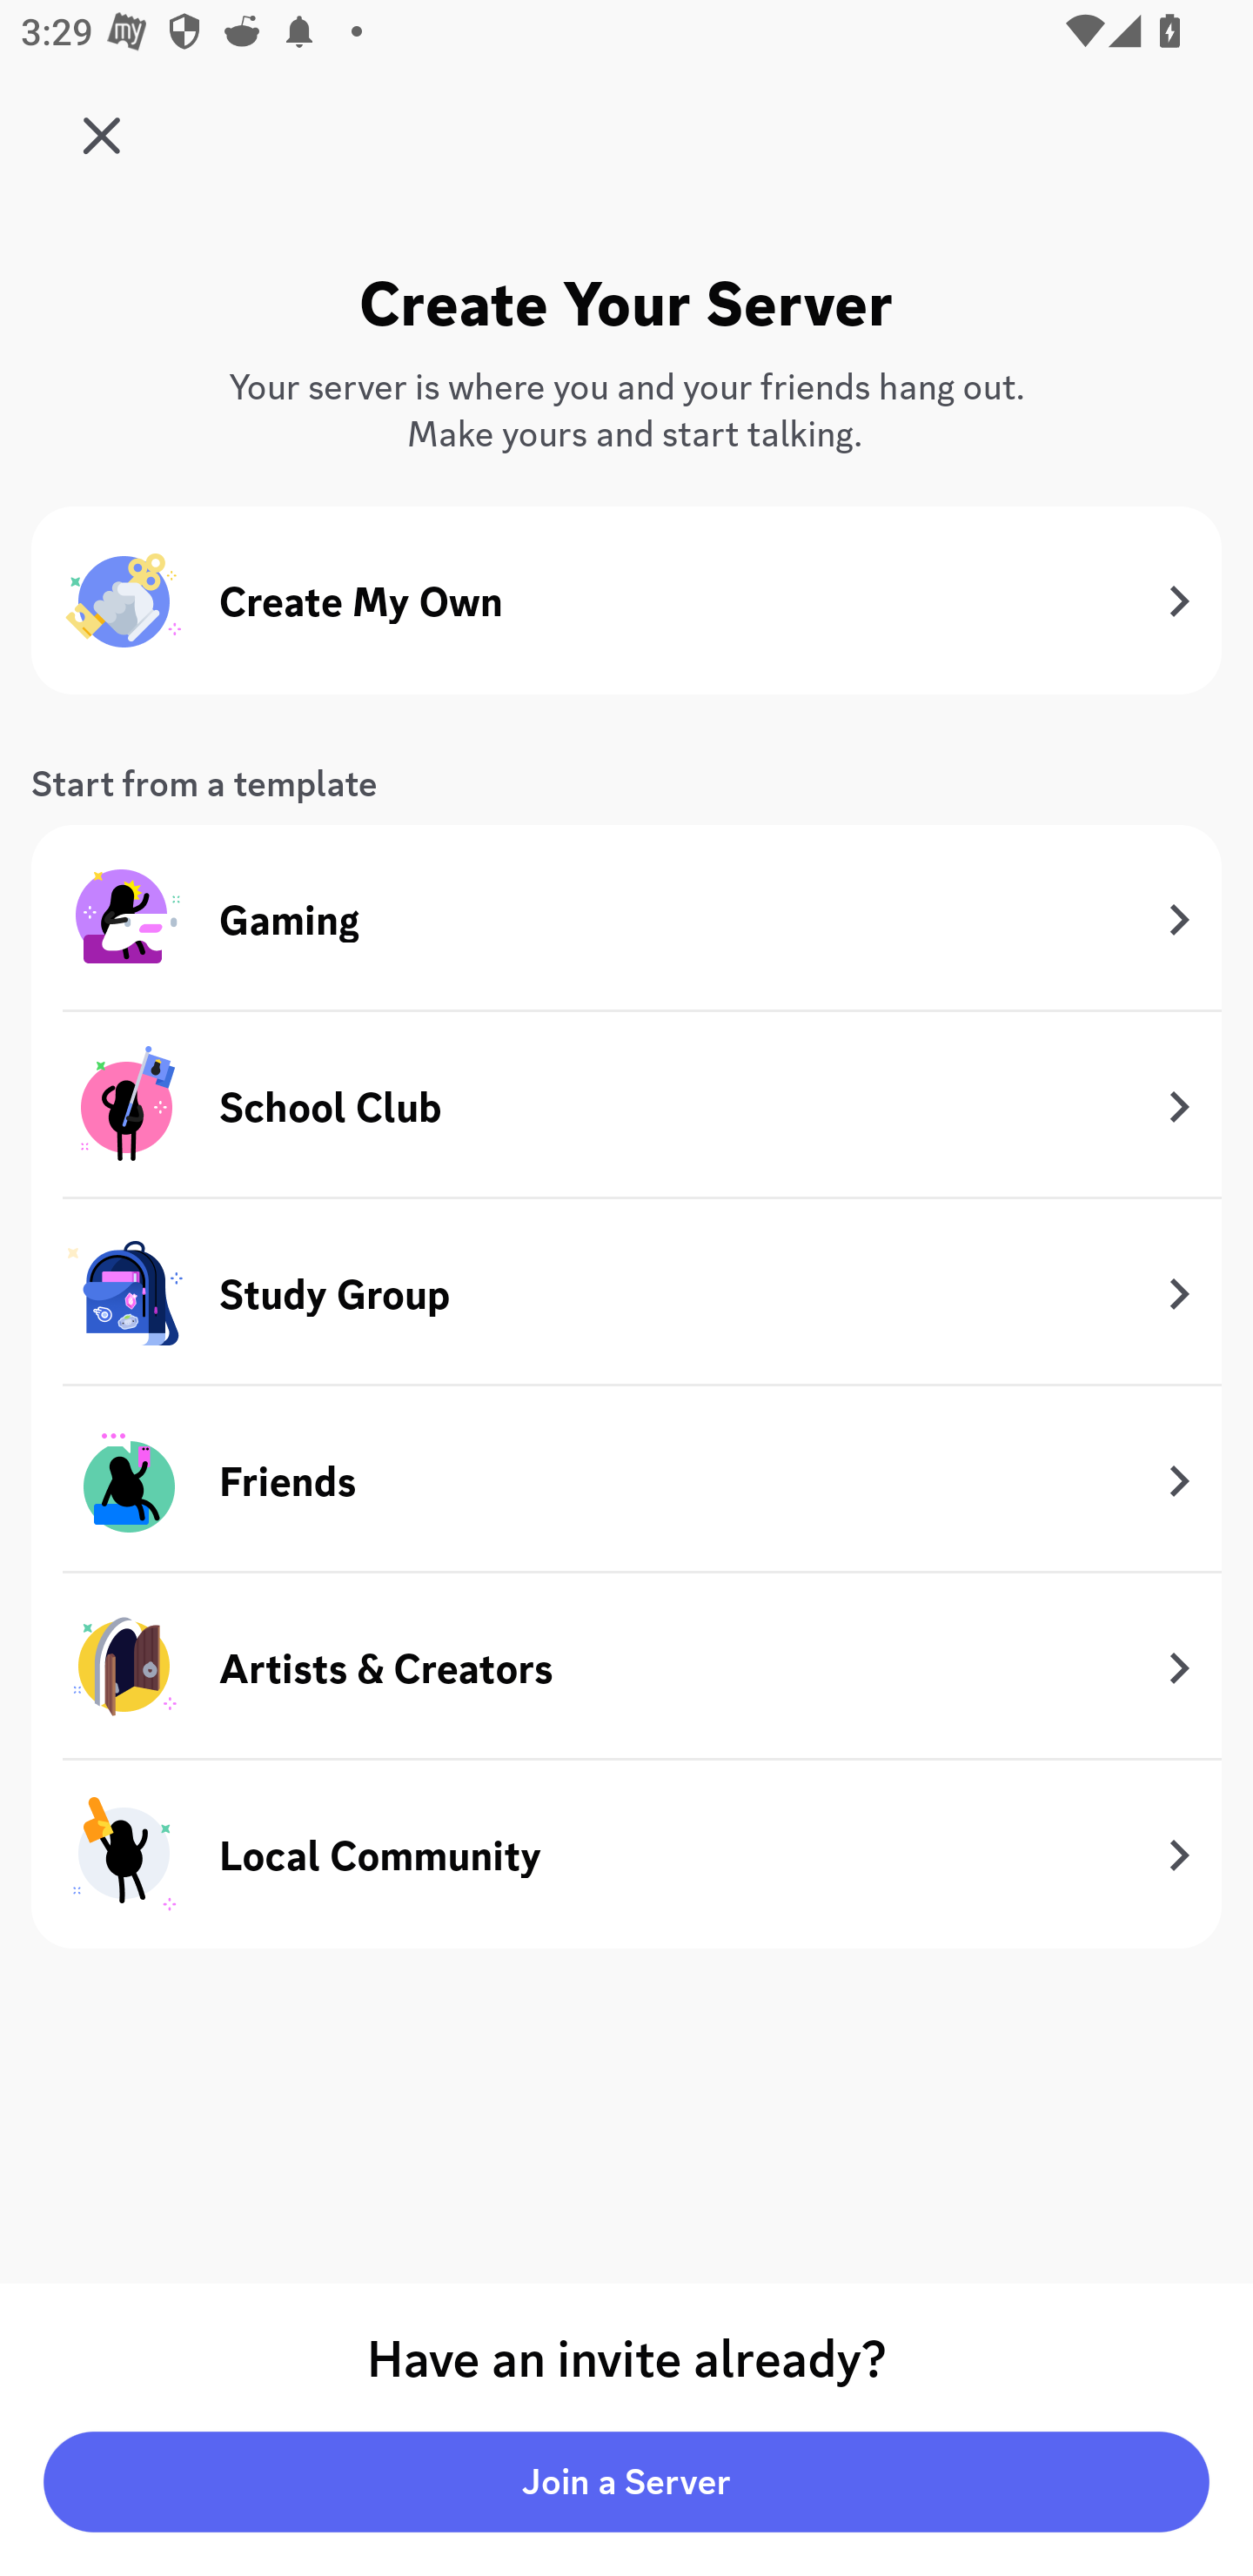  Describe the element at coordinates (626, 1853) in the screenshot. I see `Local Community` at that location.